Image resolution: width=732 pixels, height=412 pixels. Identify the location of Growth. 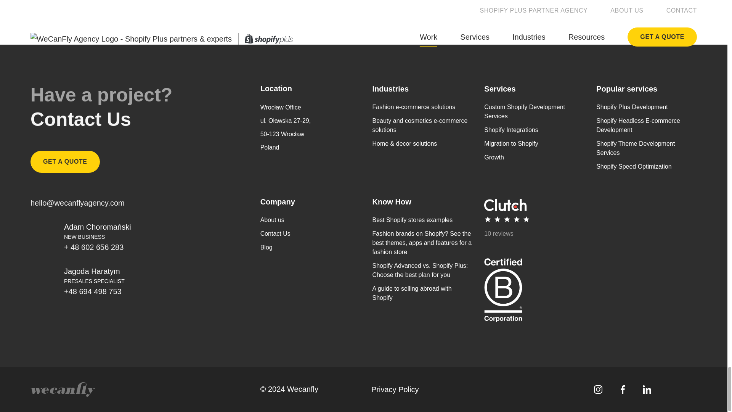
(494, 157).